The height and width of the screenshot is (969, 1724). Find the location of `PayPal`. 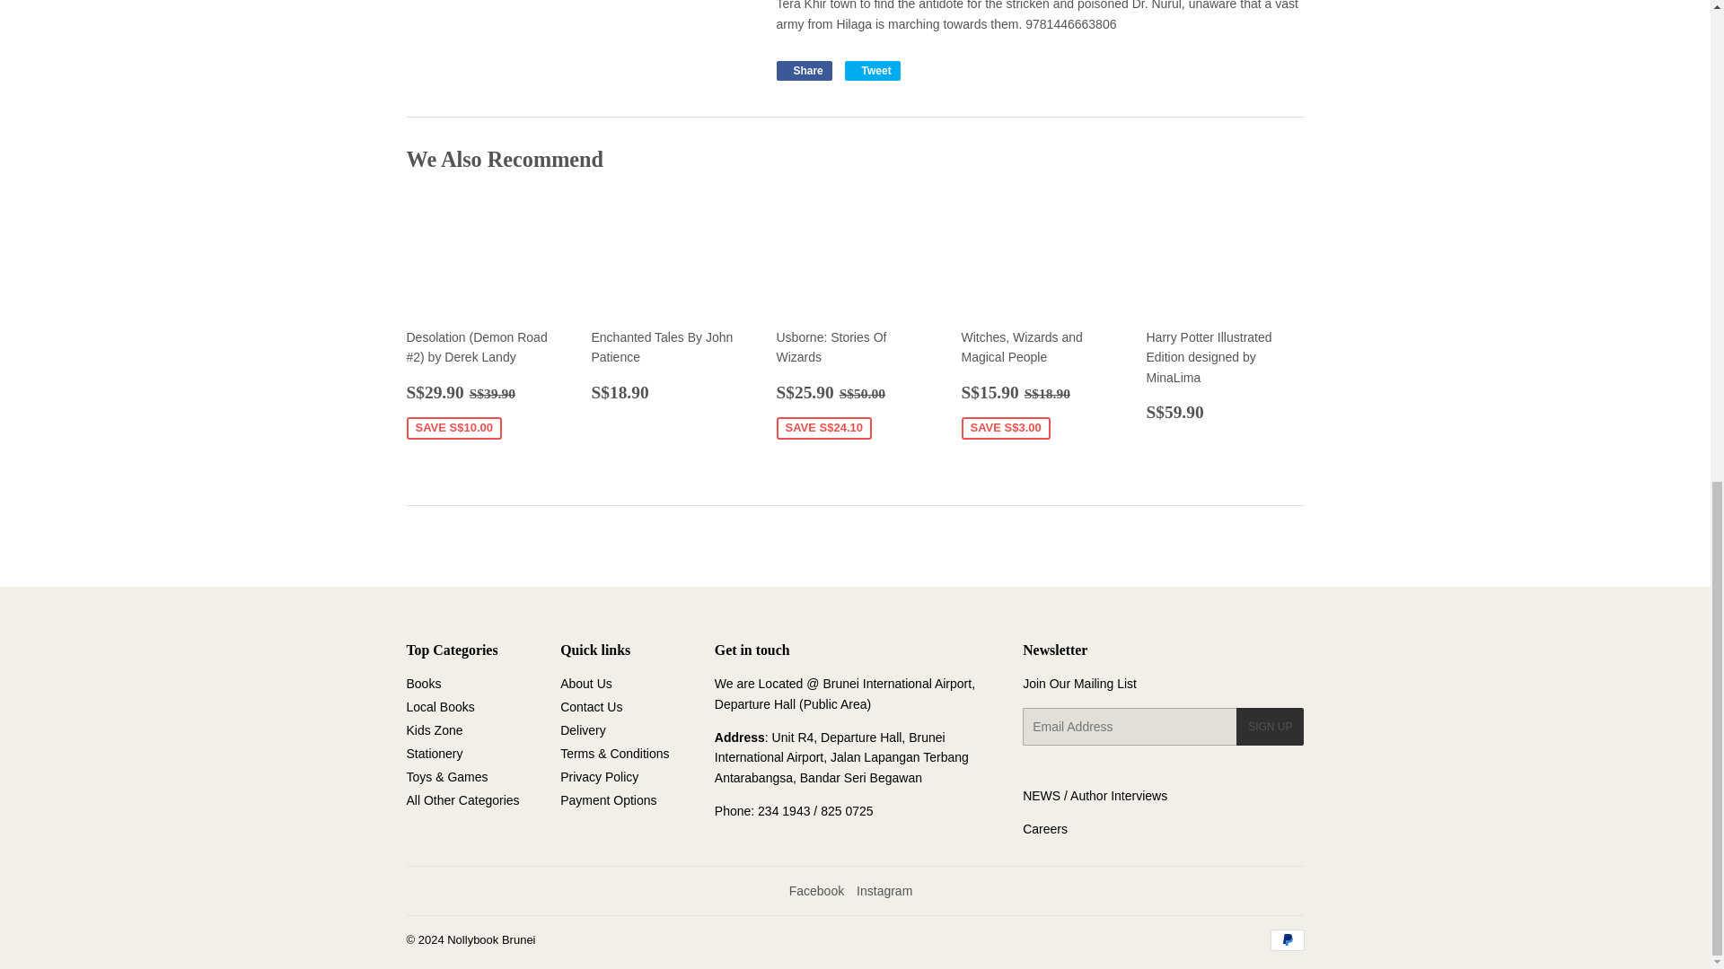

PayPal is located at coordinates (1286, 939).